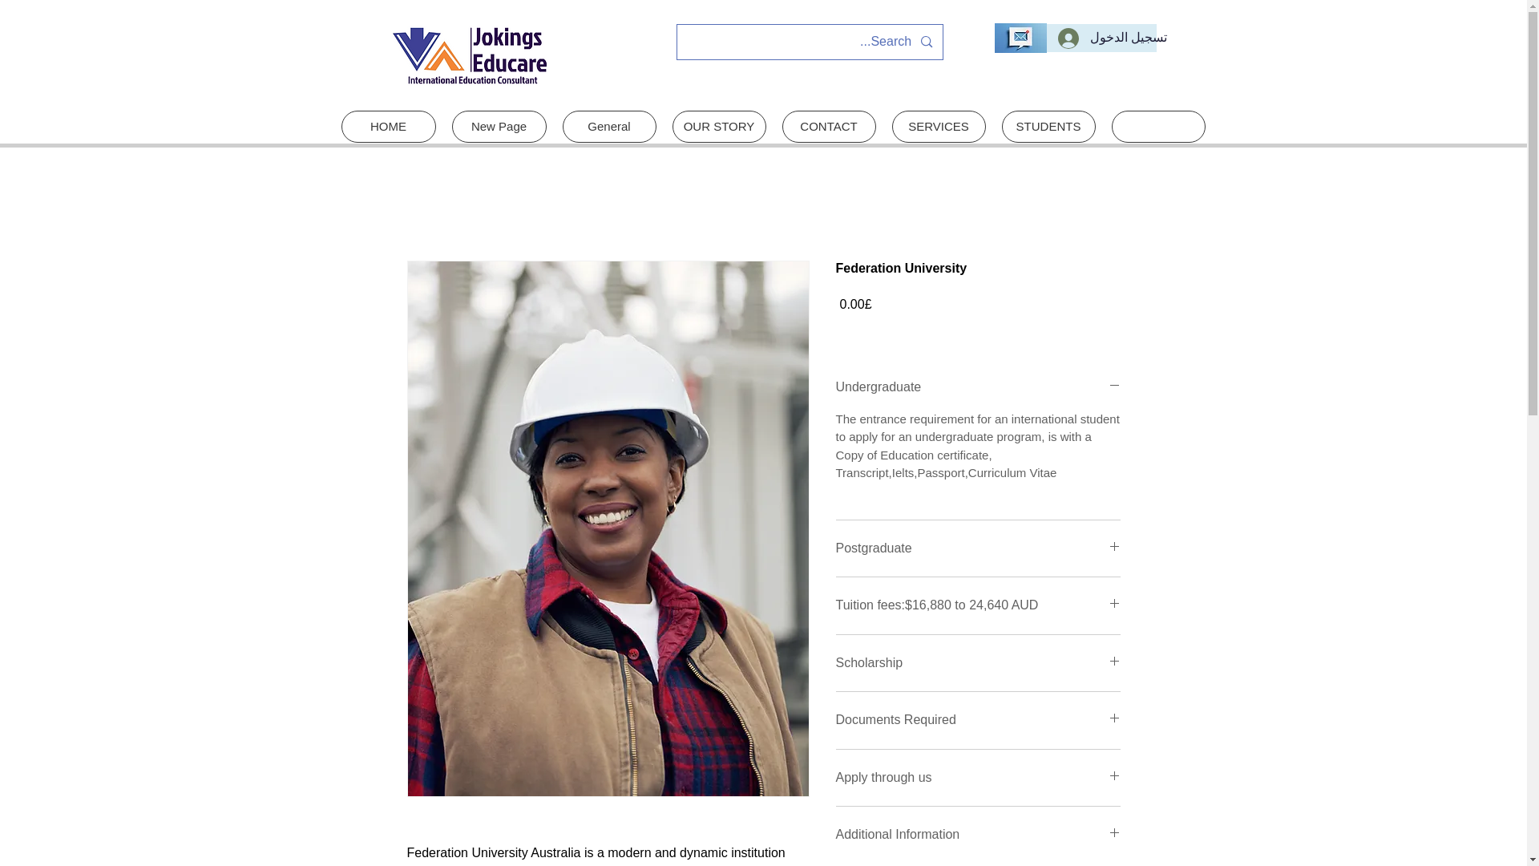 This screenshot has height=866, width=1539. Describe the element at coordinates (1048, 127) in the screenshot. I see `STUDENTS` at that location.